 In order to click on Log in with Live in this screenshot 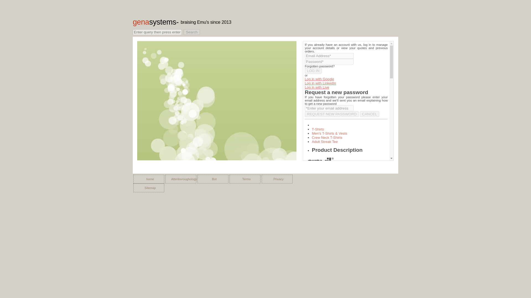, I will do `click(317, 87)`.